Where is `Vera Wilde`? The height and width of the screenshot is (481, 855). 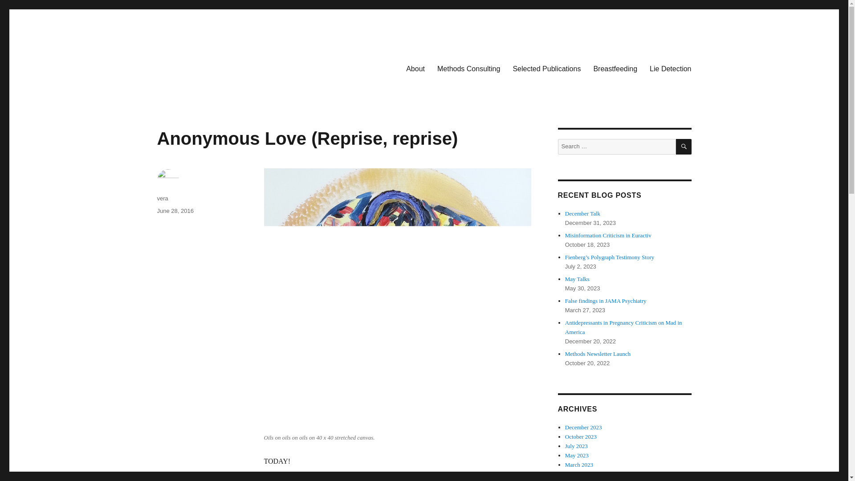 Vera Wilde is located at coordinates (188, 67).